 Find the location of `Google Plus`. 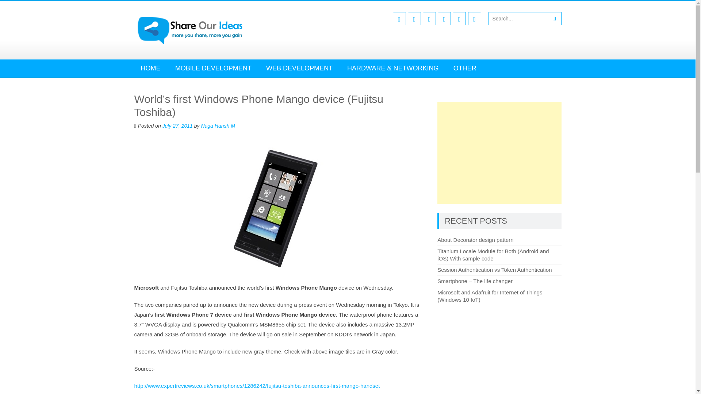

Google Plus is located at coordinates (429, 19).